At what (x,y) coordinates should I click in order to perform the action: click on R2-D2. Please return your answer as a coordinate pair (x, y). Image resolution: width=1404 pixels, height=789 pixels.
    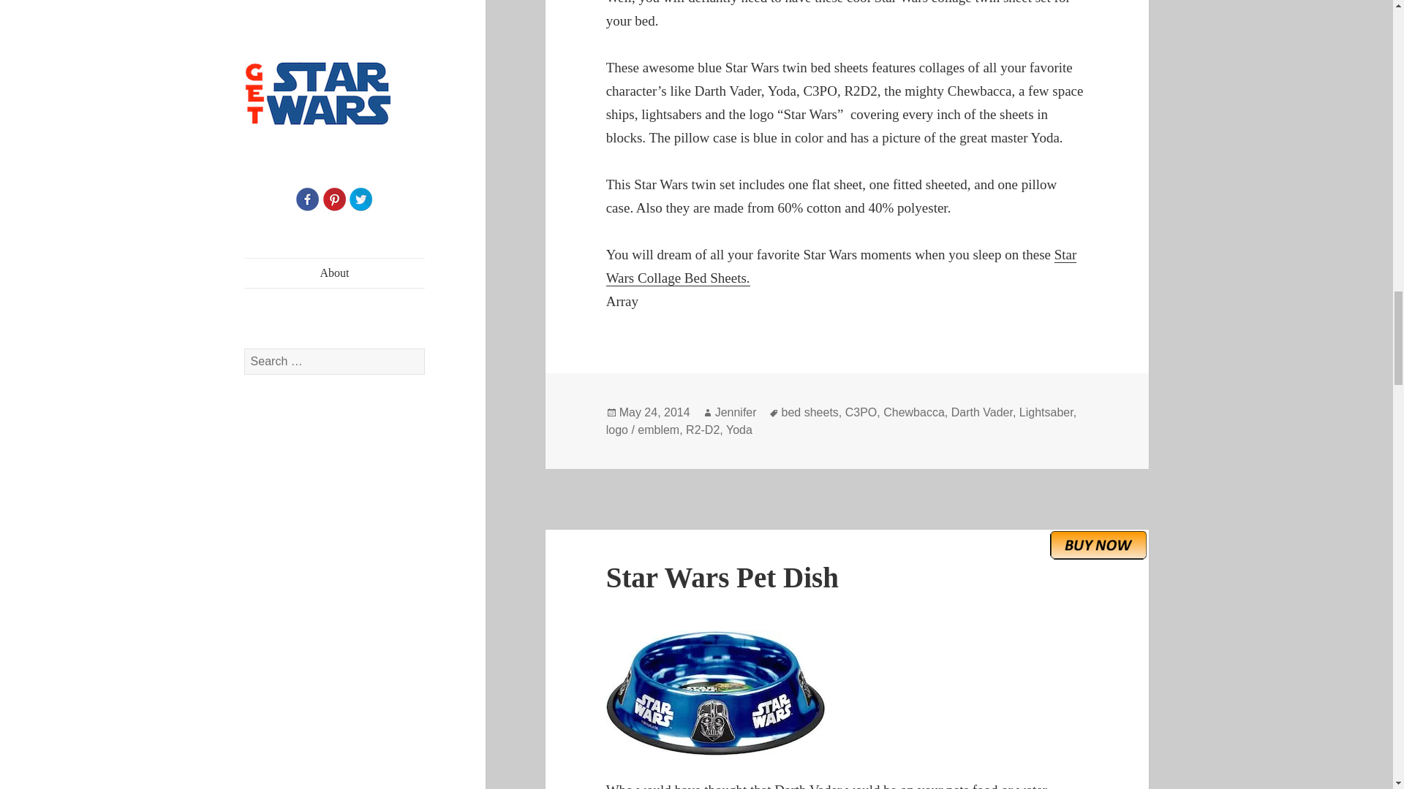
    Looking at the image, I should click on (702, 430).